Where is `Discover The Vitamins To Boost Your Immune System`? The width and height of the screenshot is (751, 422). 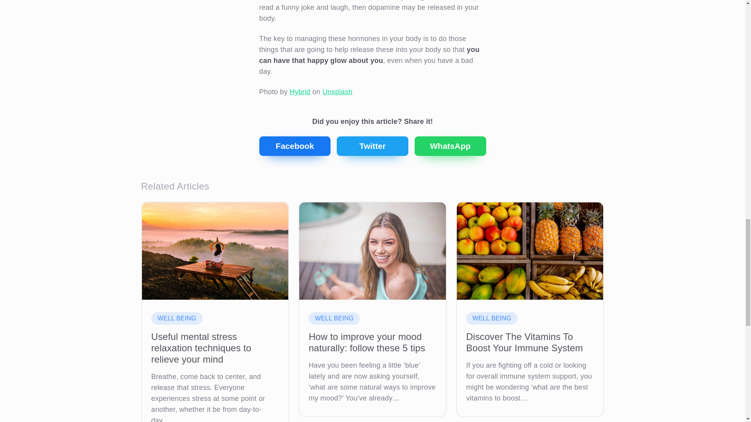
Discover The Vitamins To Boost Your Immune System is located at coordinates (530, 342).